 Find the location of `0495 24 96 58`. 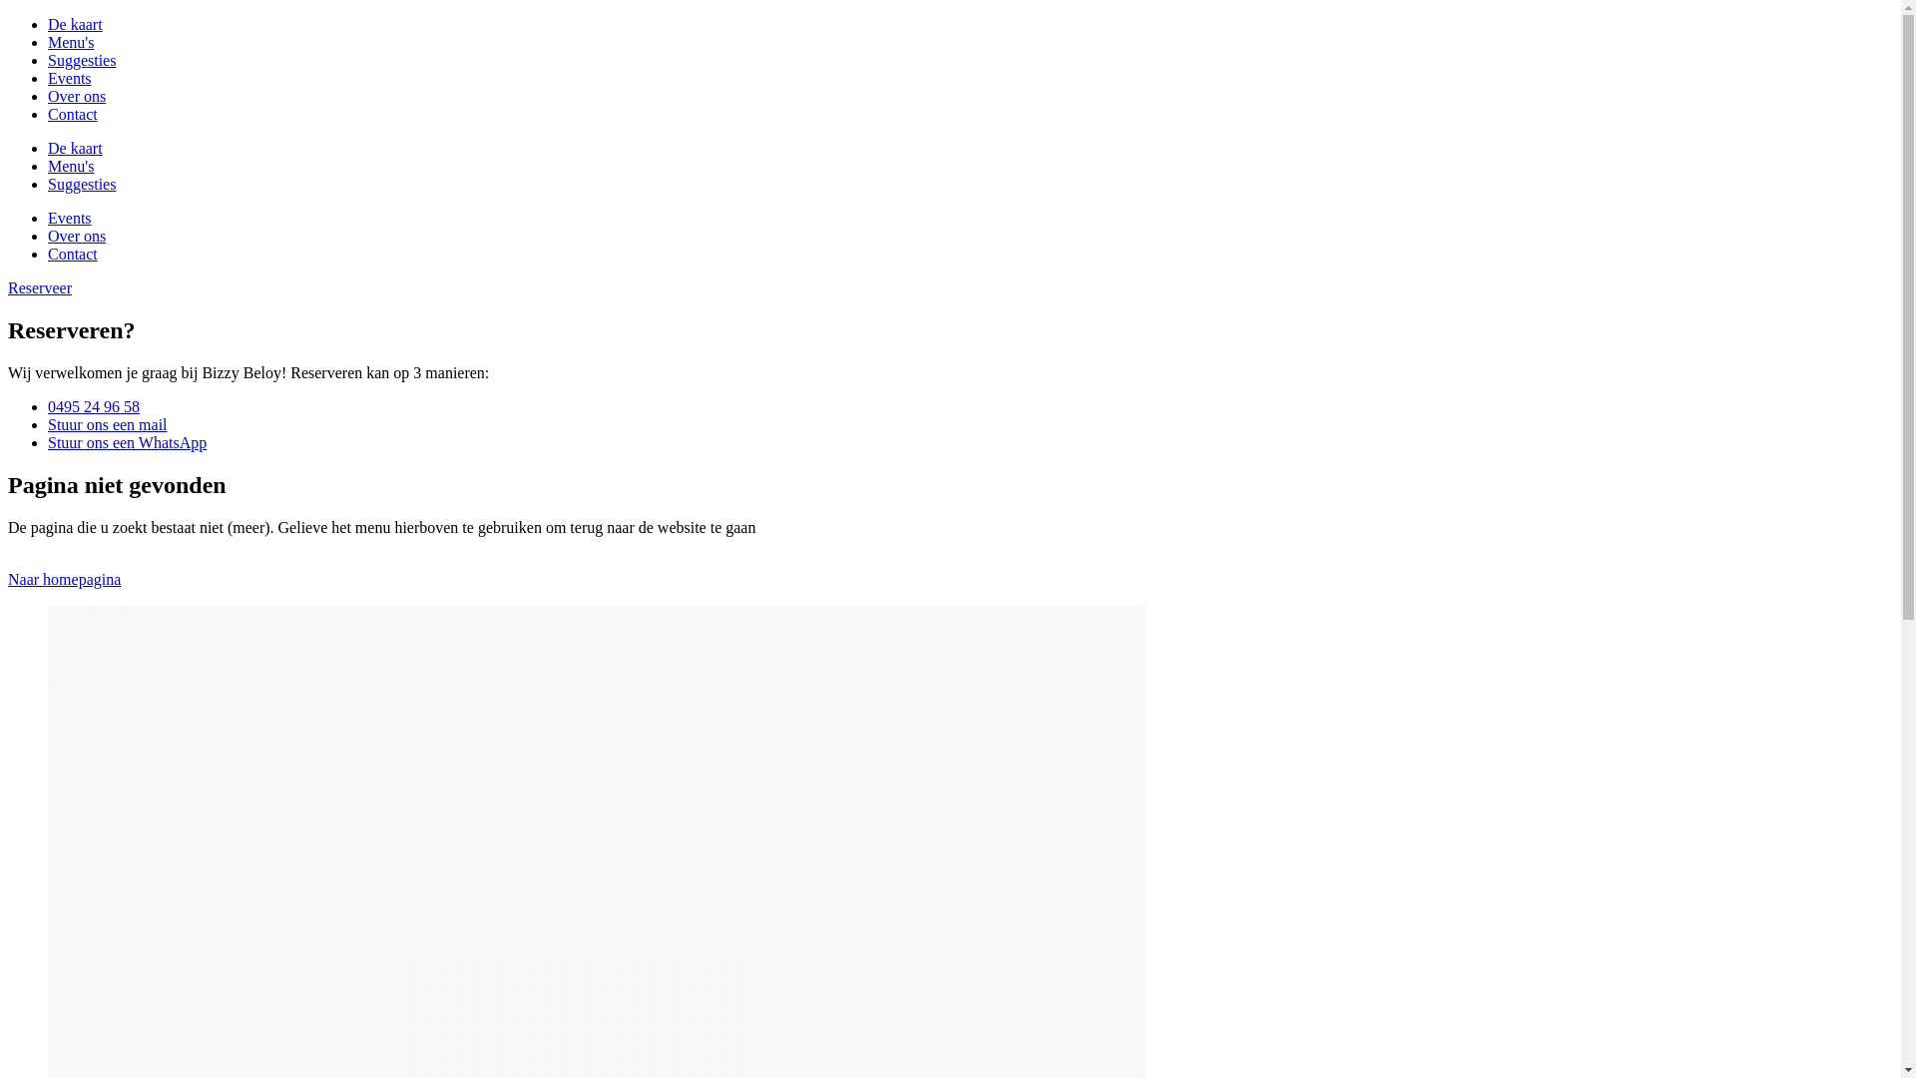

0495 24 96 58 is located at coordinates (94, 407).